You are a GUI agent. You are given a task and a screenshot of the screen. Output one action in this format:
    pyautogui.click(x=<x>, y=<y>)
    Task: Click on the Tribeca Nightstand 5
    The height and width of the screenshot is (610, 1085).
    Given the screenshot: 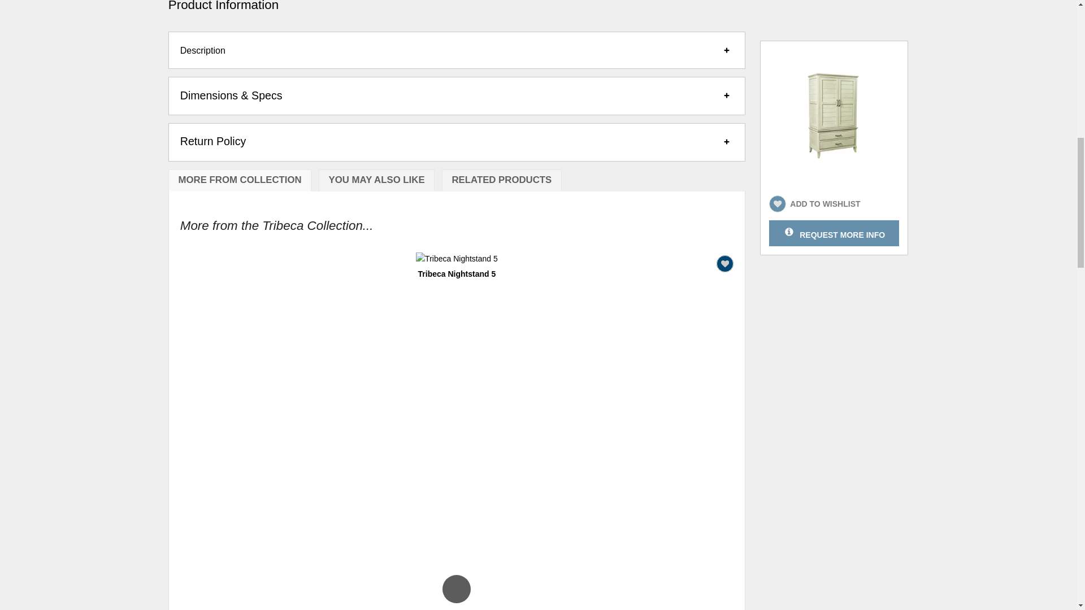 What is the action you would take?
    pyautogui.click(x=457, y=273)
    